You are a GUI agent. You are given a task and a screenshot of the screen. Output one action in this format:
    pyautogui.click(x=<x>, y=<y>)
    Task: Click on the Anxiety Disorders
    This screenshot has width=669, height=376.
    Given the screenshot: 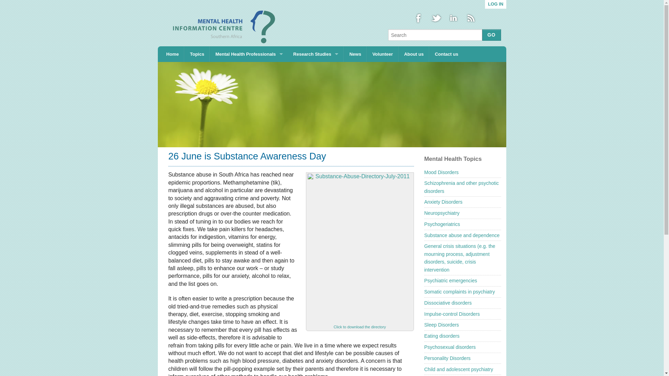 What is the action you would take?
    pyautogui.click(x=443, y=202)
    